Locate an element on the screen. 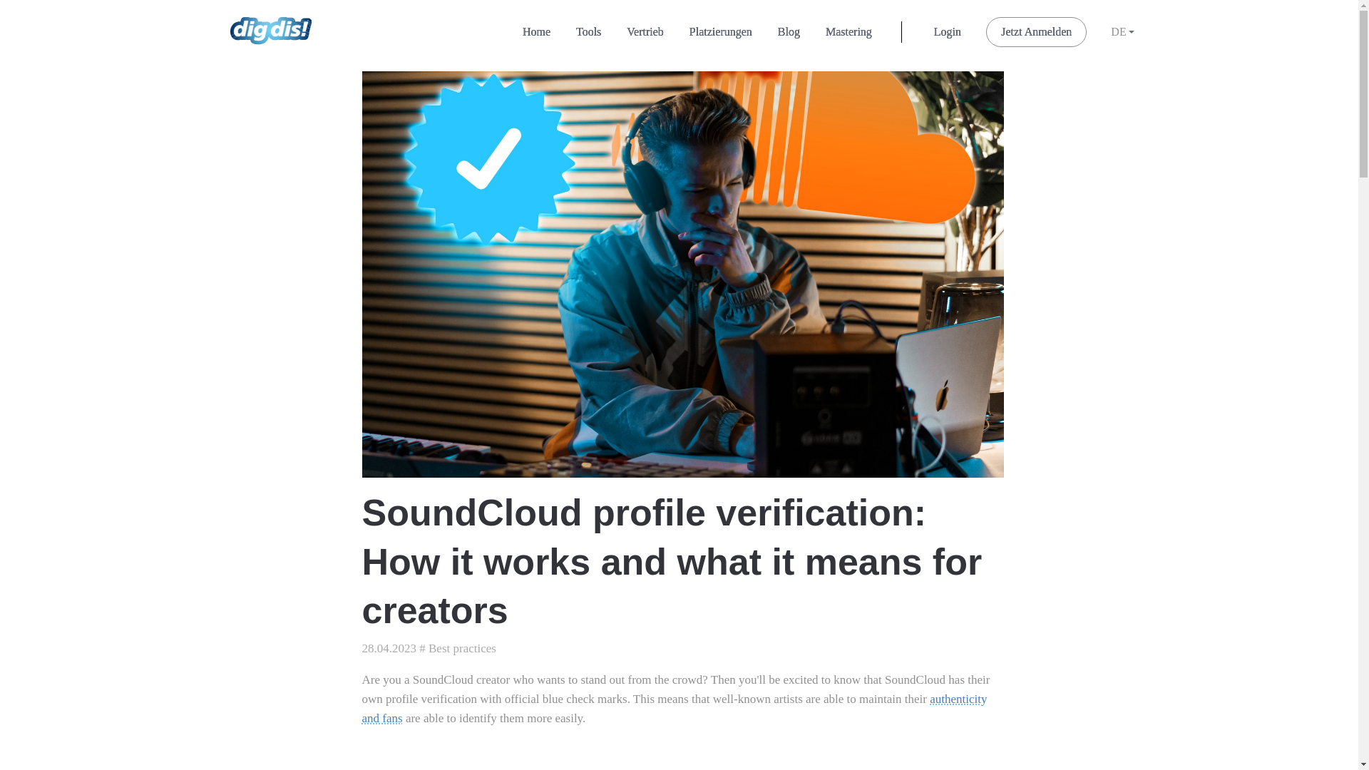 The image size is (1369, 770). Login is located at coordinates (947, 31).